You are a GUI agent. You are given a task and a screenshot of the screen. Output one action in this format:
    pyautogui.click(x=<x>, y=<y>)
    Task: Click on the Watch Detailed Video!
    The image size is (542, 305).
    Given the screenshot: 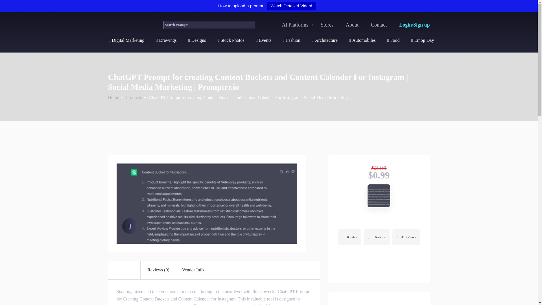 What is the action you would take?
    pyautogui.click(x=291, y=6)
    